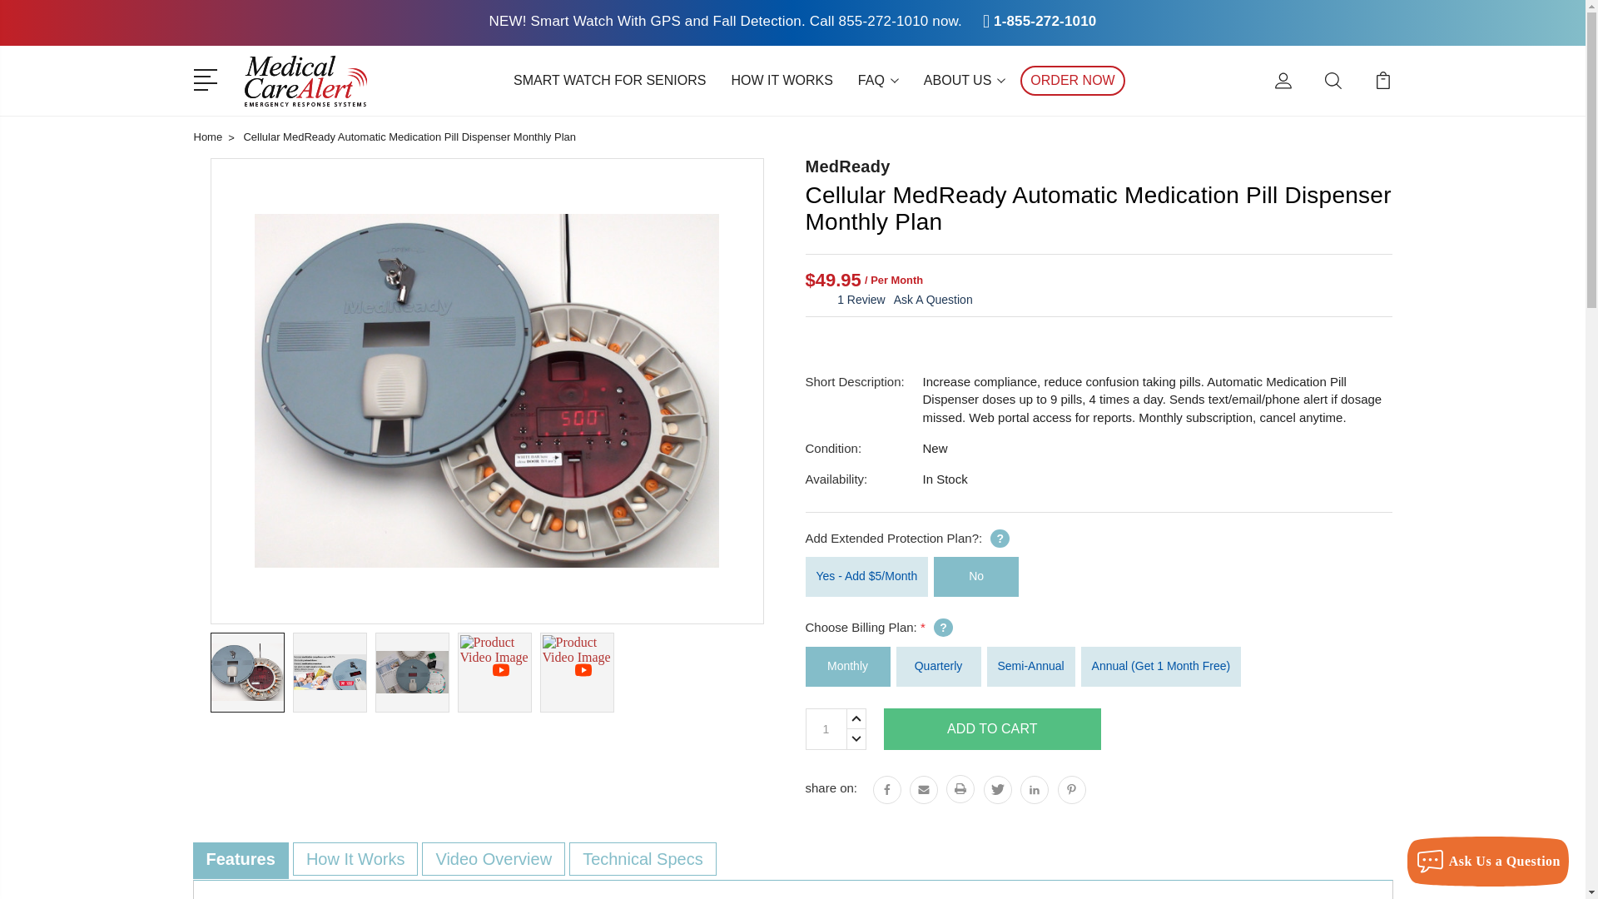 The width and height of the screenshot is (1598, 899). I want to click on HOW IT WORKS, so click(781, 80).